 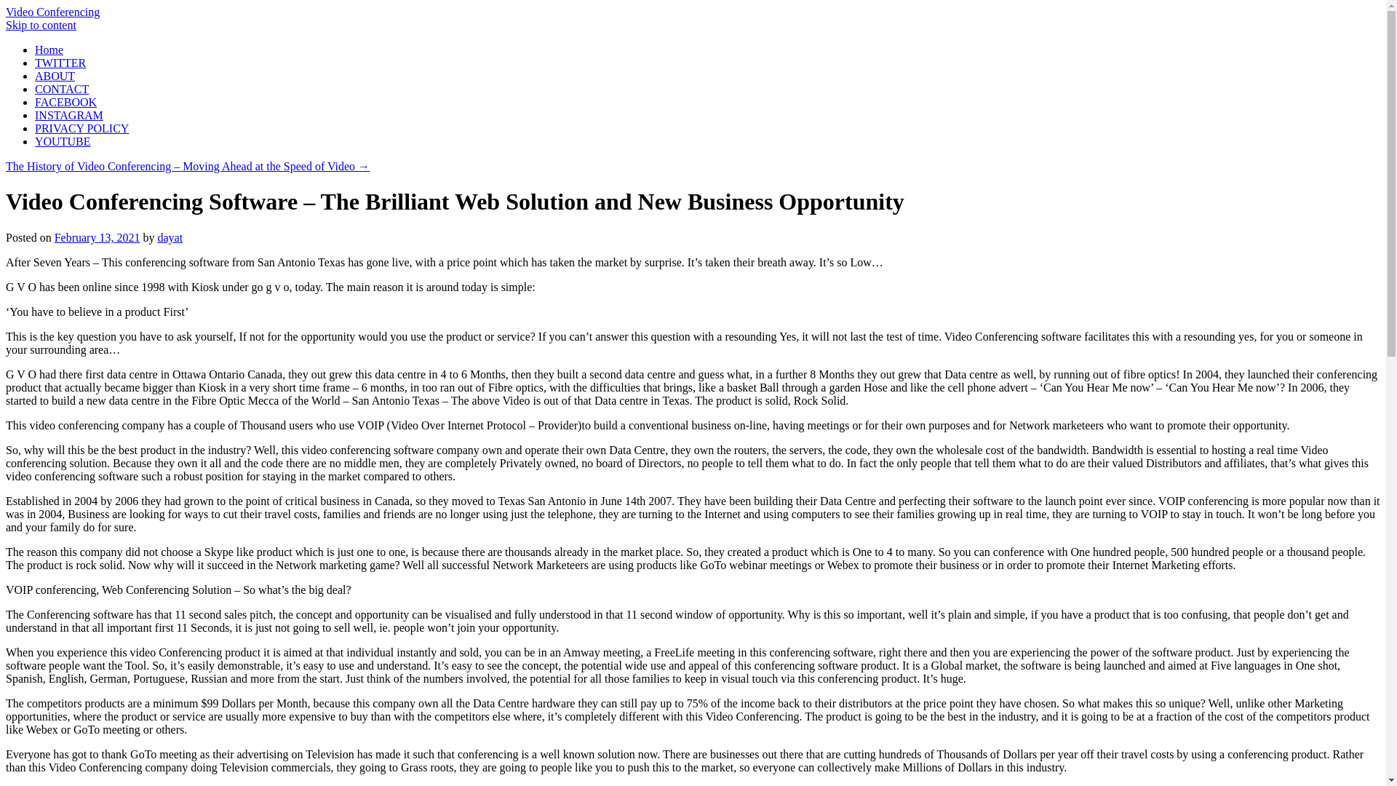 What do you see at coordinates (60, 63) in the screenshot?
I see `TWITTER` at bounding box center [60, 63].